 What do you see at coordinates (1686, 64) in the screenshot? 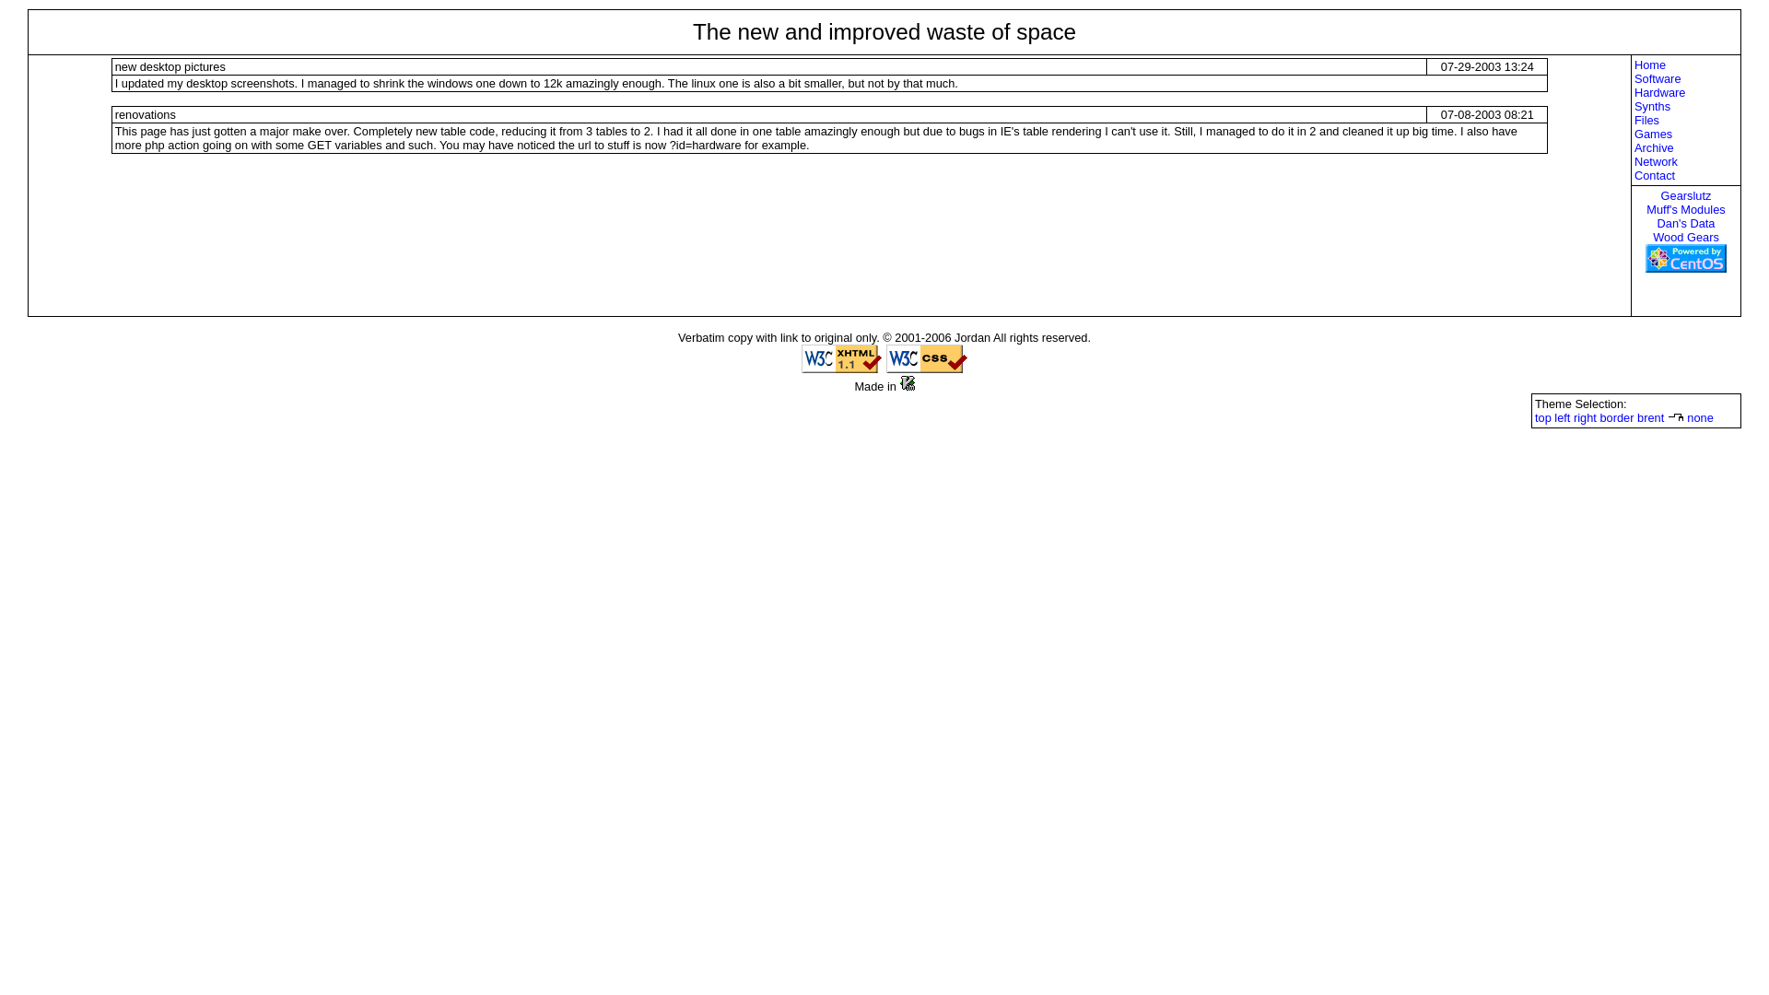
I see `Home` at bounding box center [1686, 64].